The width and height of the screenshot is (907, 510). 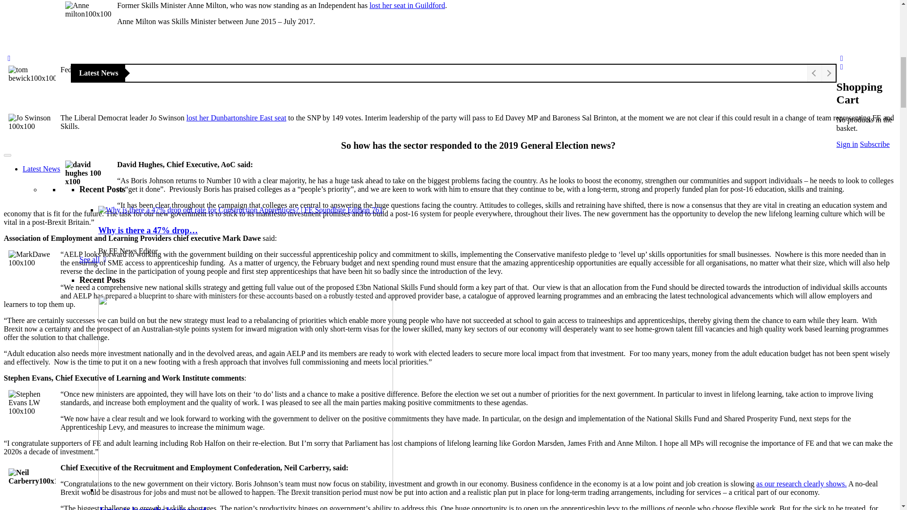 What do you see at coordinates (94, 29) in the screenshot?
I see `See all` at bounding box center [94, 29].